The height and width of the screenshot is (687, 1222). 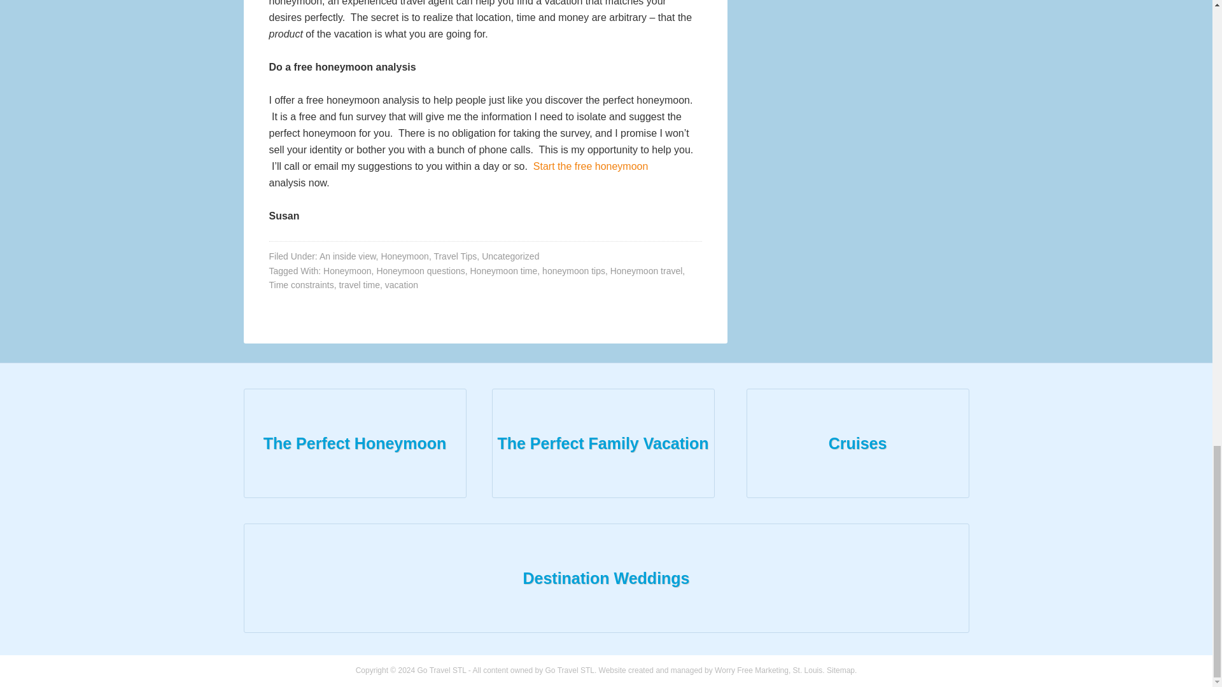 I want to click on Honeymoon, so click(x=348, y=271).